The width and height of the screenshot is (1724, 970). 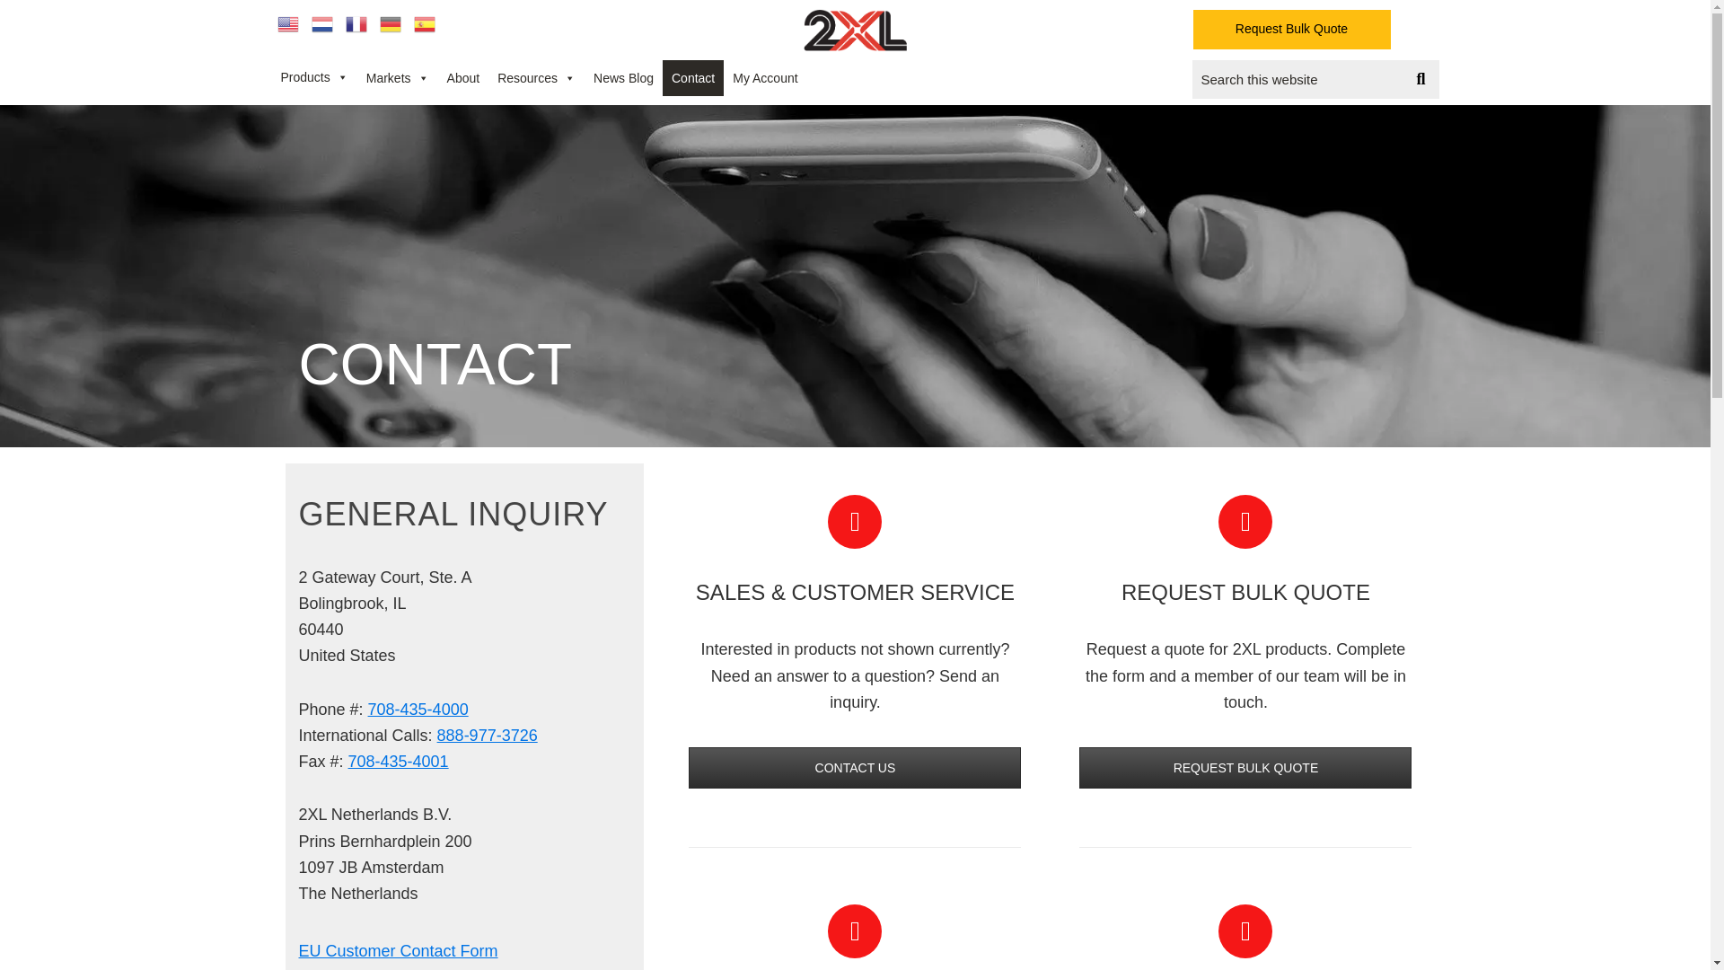 What do you see at coordinates (390, 23) in the screenshot?
I see `German` at bounding box center [390, 23].